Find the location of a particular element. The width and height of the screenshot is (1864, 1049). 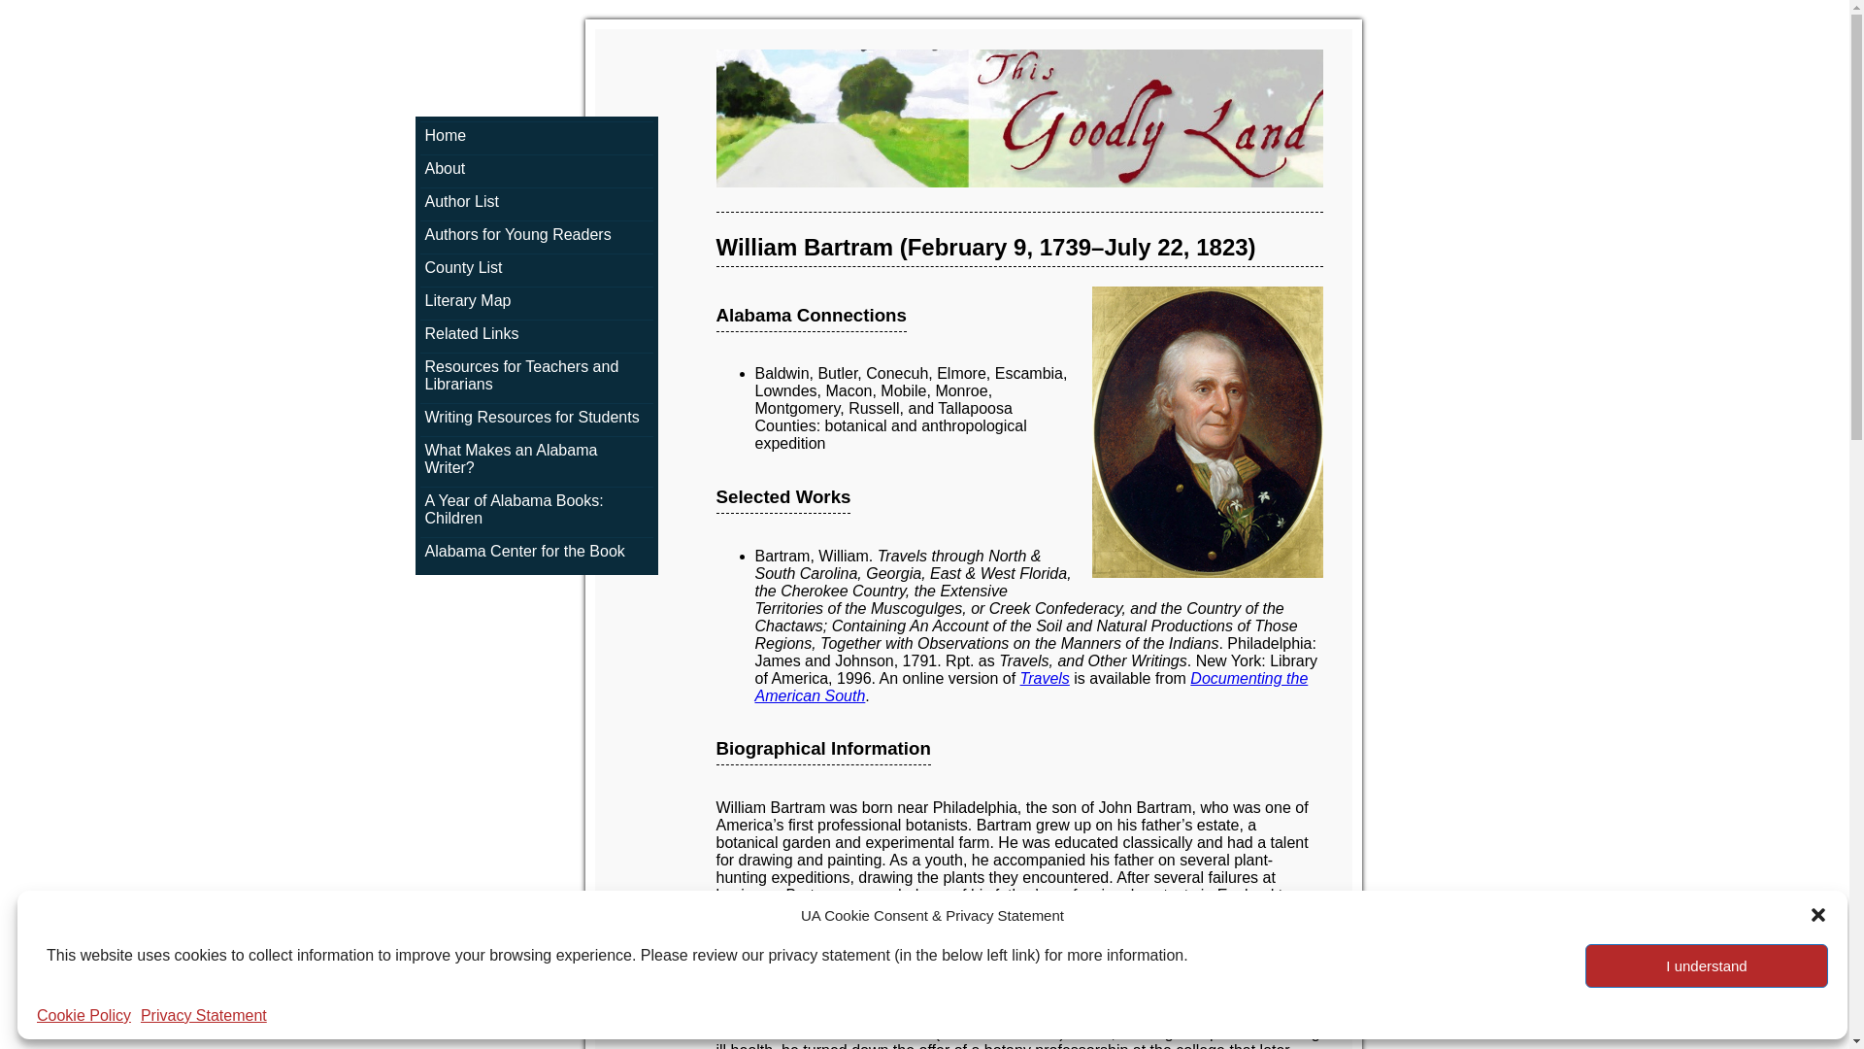

Alabama Center for the Book is located at coordinates (536, 552).